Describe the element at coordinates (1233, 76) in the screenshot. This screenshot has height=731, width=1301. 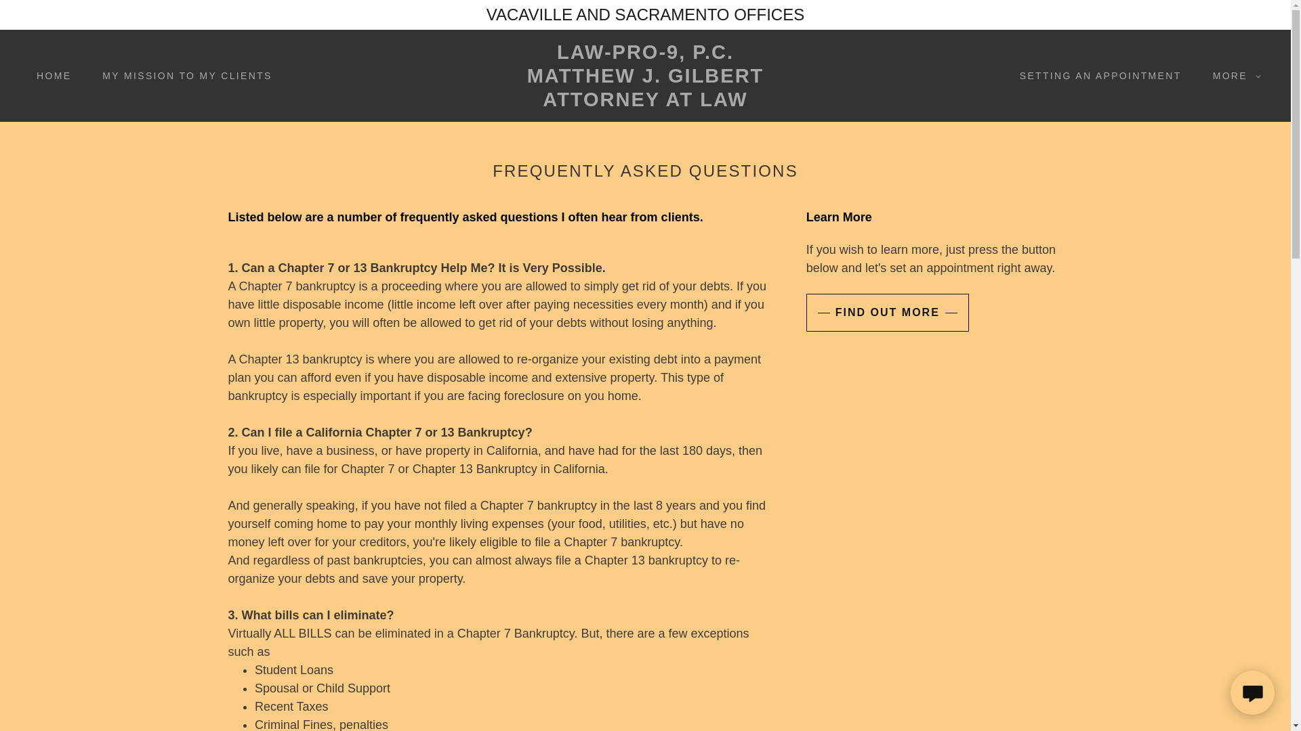
I see `SETTING AN APPOINTMENT` at that location.